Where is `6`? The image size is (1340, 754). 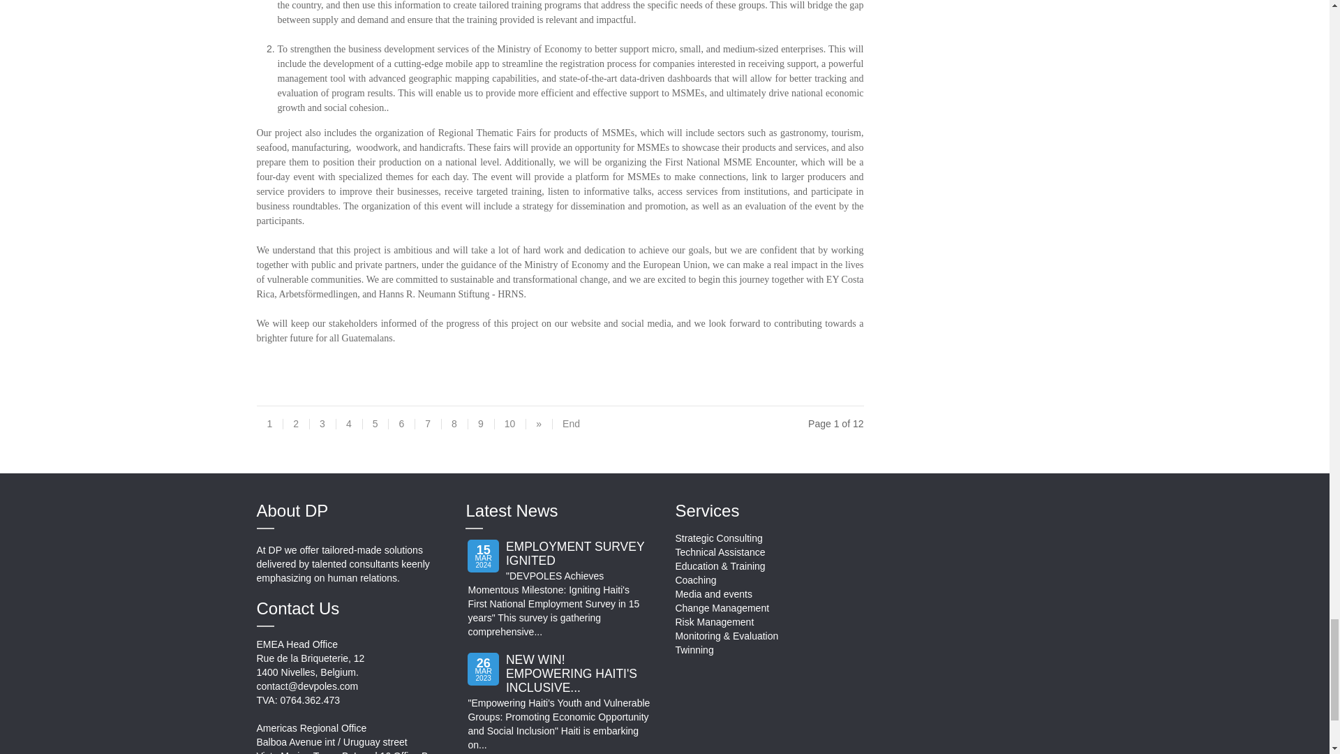
6 is located at coordinates (401, 429).